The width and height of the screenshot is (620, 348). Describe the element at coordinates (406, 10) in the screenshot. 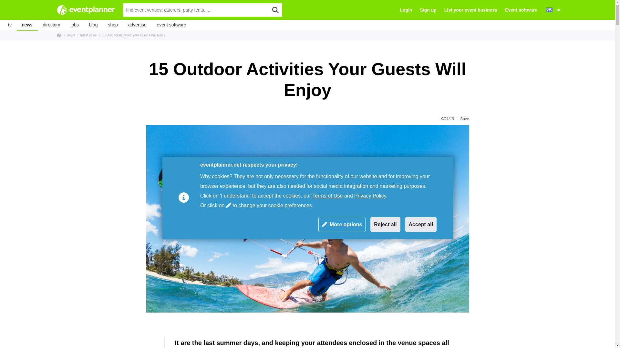

I see `Login` at that location.